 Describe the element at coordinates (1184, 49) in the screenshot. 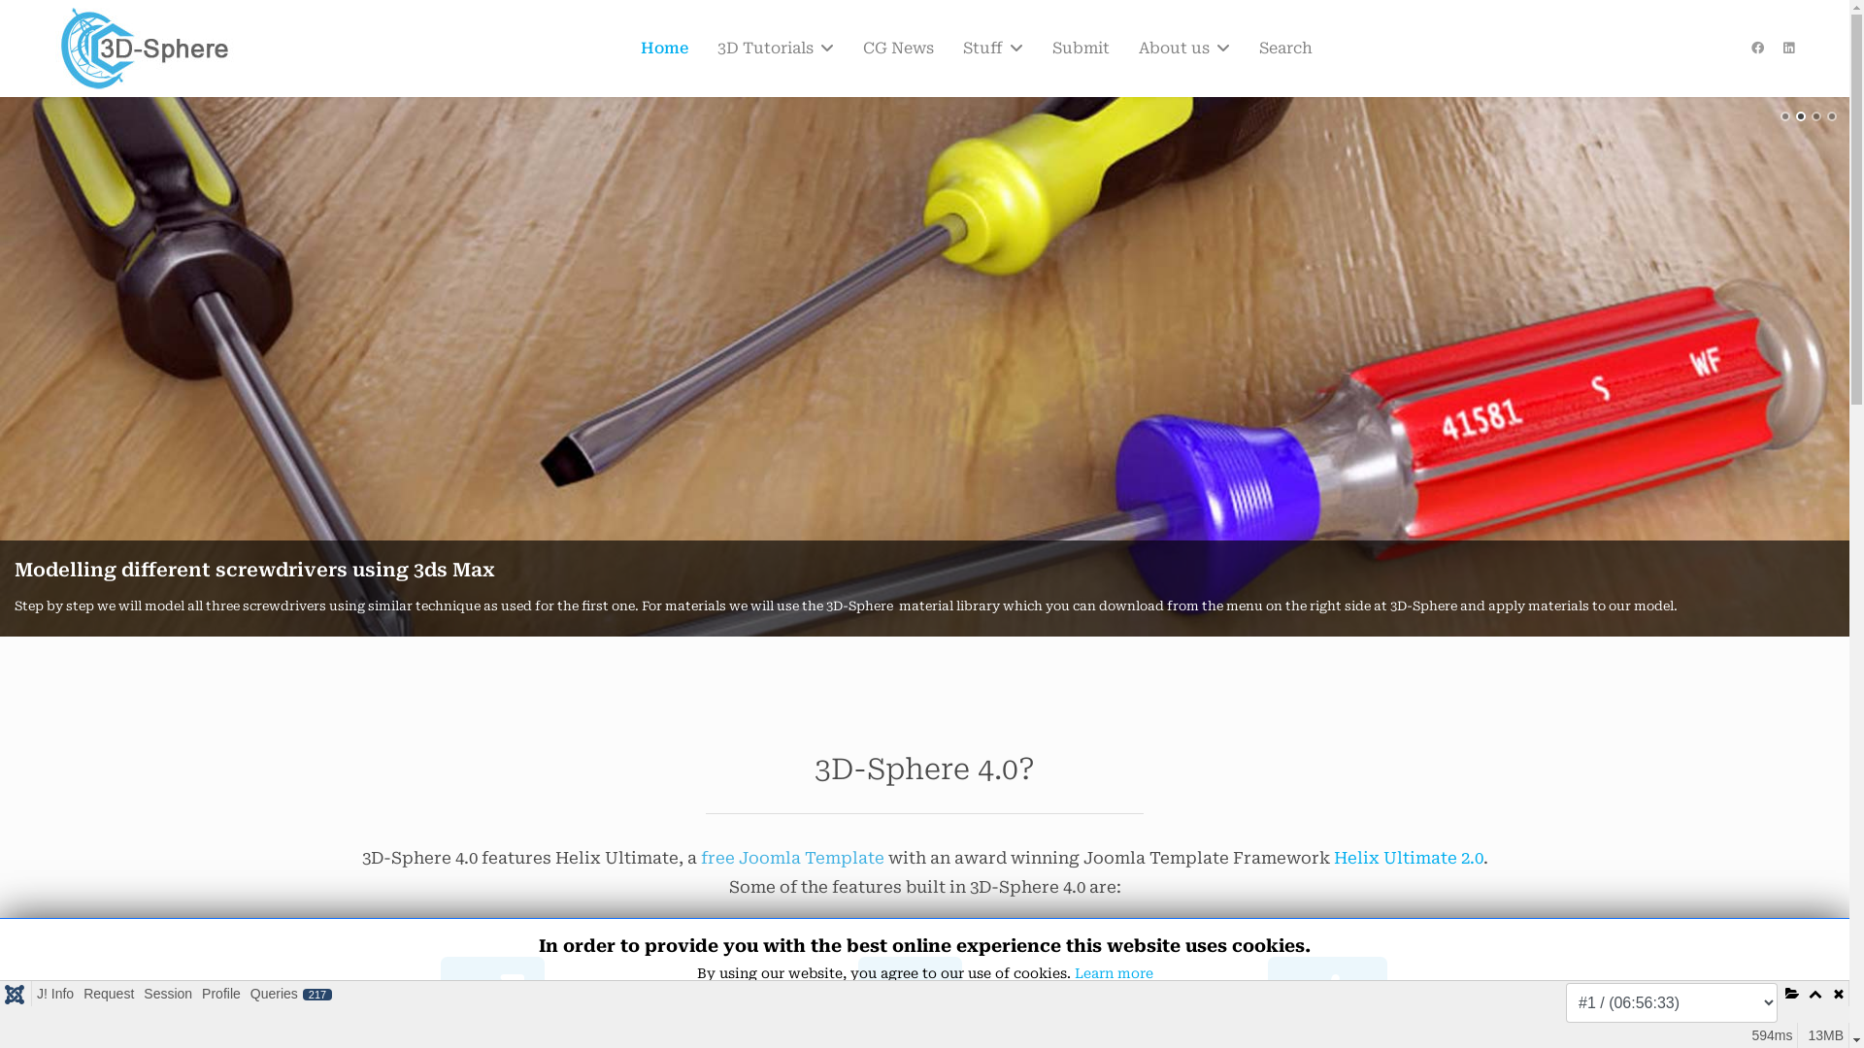

I see `About us` at that location.